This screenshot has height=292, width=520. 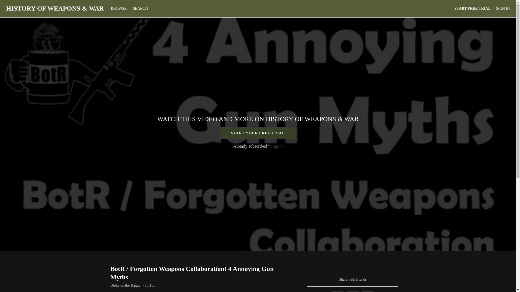 I want to click on Bloke on the Range, so click(x=125, y=286).